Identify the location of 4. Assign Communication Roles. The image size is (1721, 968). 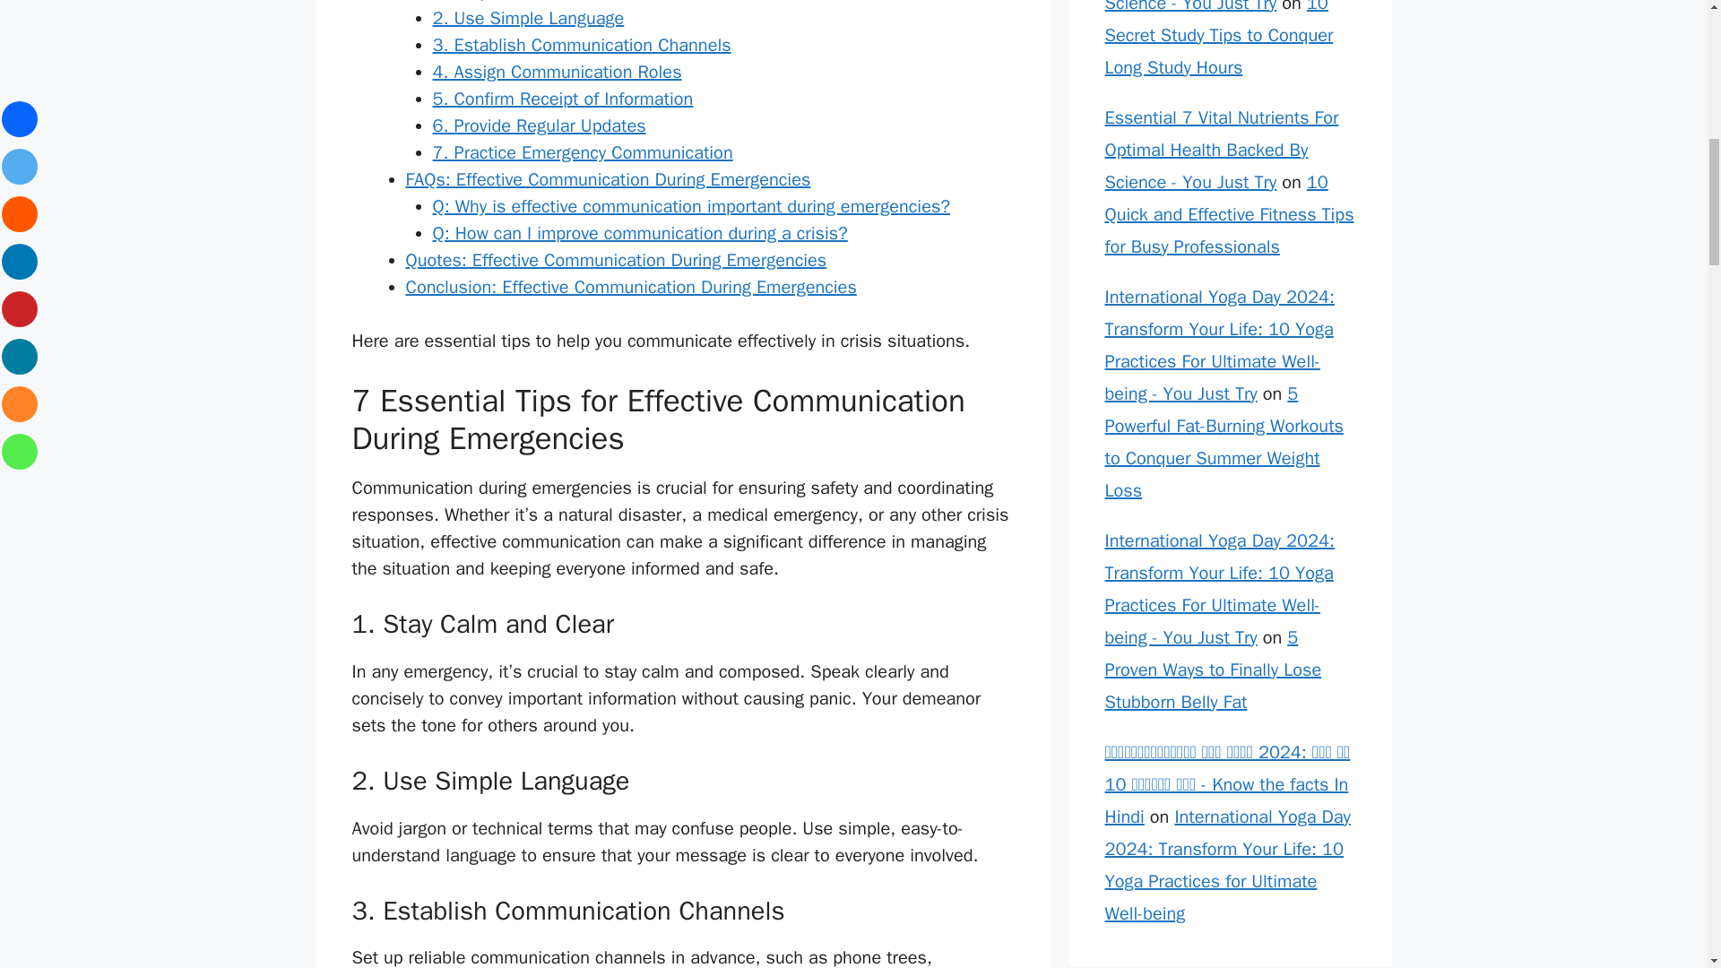
(556, 72).